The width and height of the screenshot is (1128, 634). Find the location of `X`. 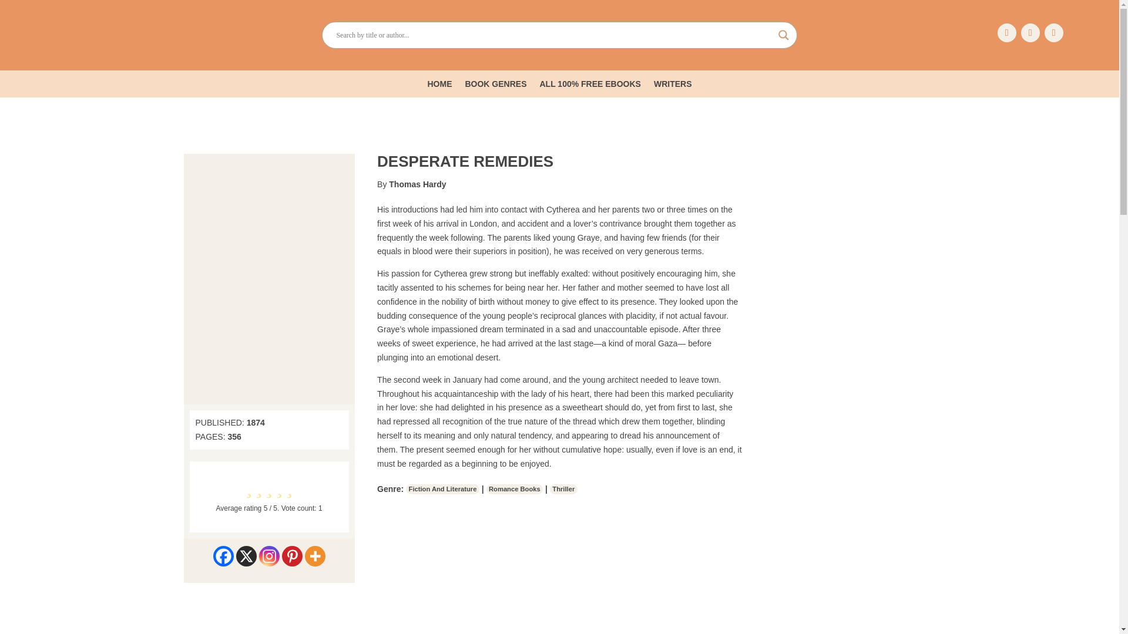

X is located at coordinates (246, 556).